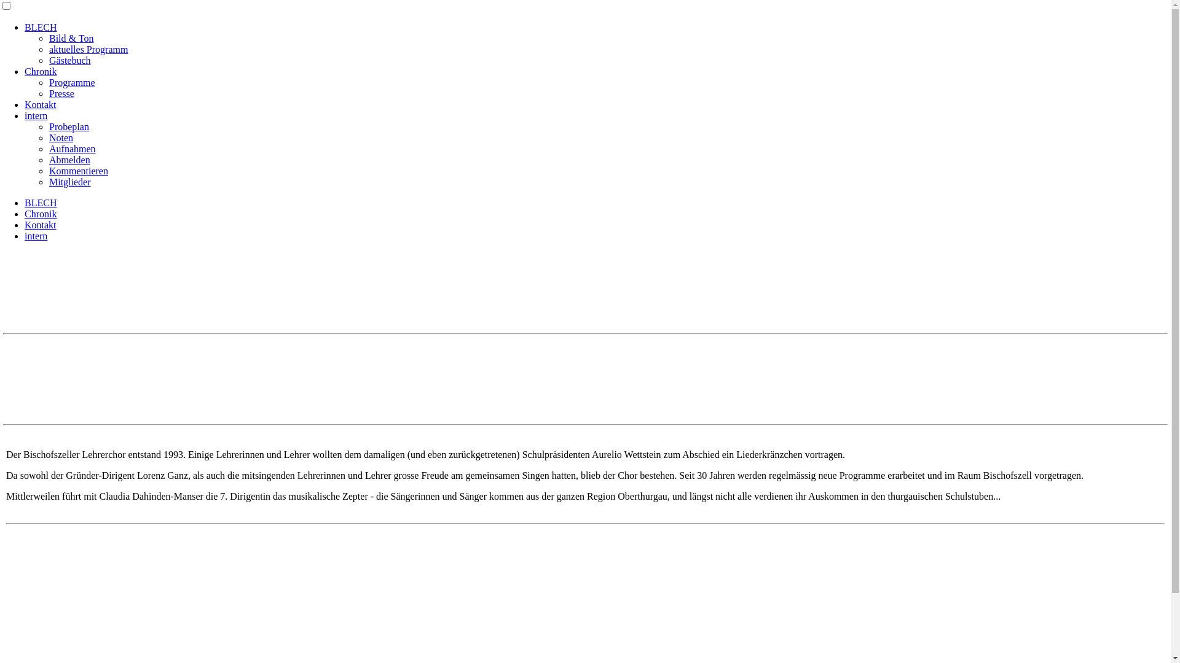  Describe the element at coordinates (41, 27) in the screenshot. I see `BLECH` at that location.